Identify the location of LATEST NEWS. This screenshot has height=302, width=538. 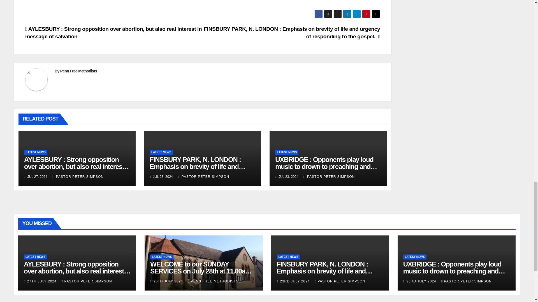
(161, 152).